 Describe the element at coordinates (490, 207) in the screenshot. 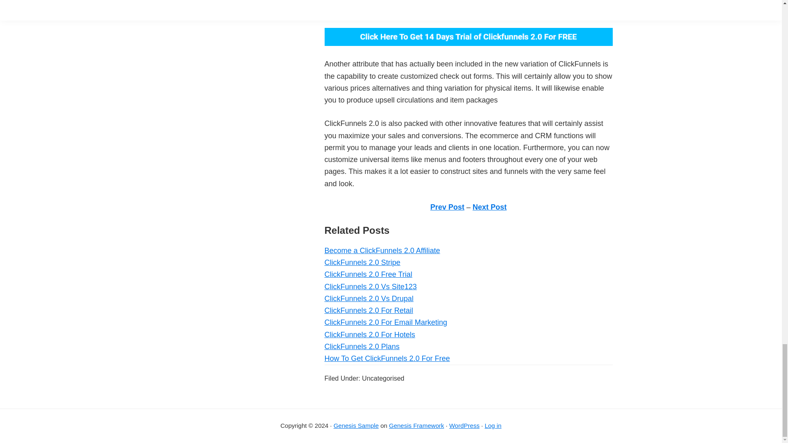

I see `Next Post` at that location.